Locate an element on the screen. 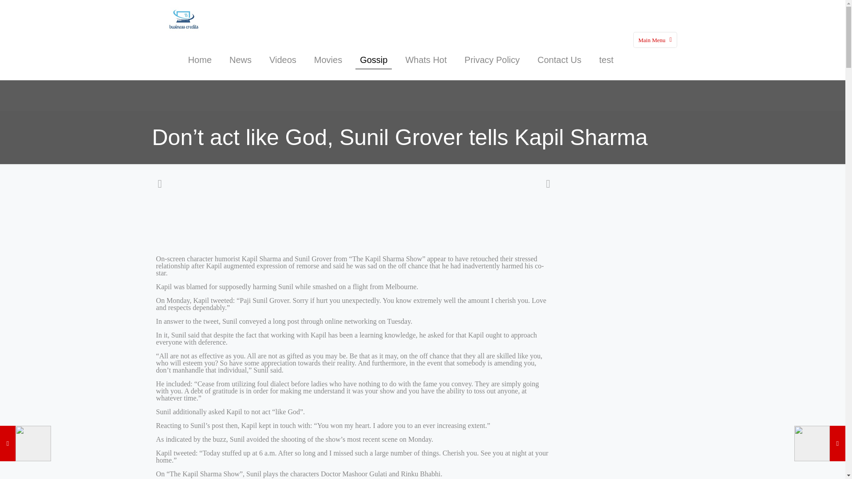 Image resolution: width=852 pixels, height=479 pixels. Videos is located at coordinates (283, 59).